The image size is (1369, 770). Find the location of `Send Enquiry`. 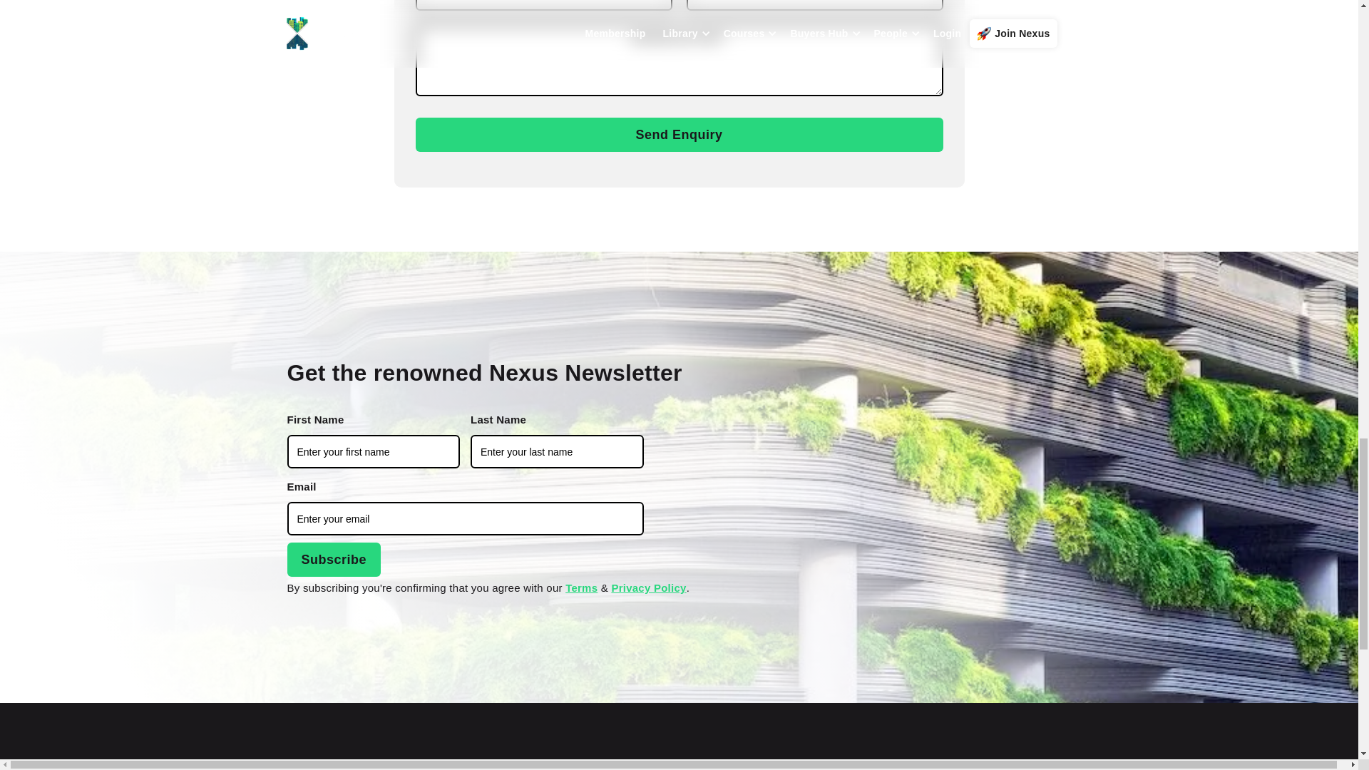

Send Enquiry is located at coordinates (679, 134).